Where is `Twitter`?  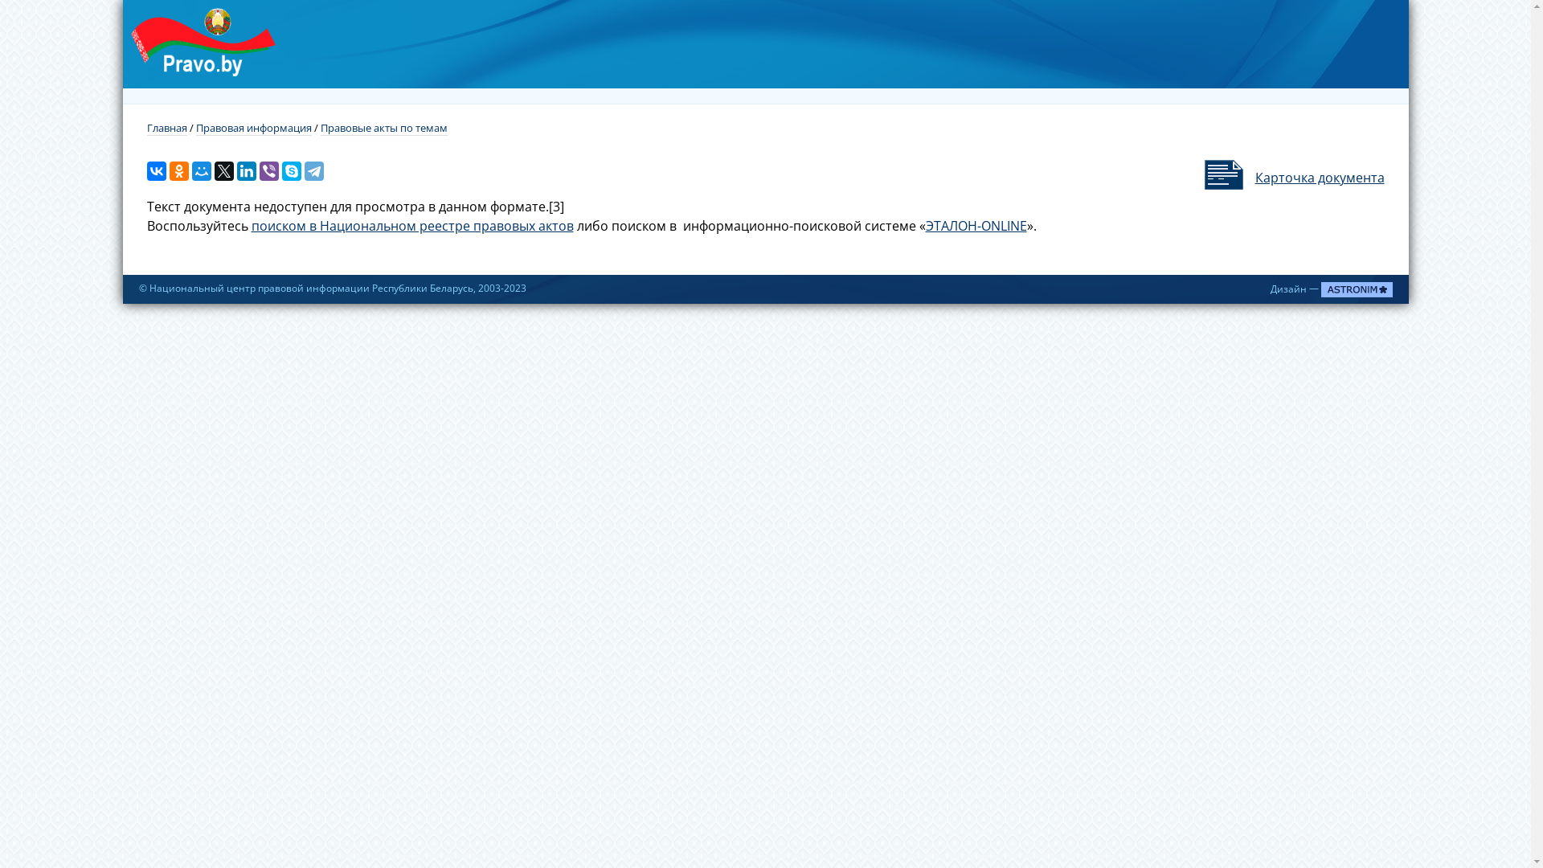 Twitter is located at coordinates (223, 171).